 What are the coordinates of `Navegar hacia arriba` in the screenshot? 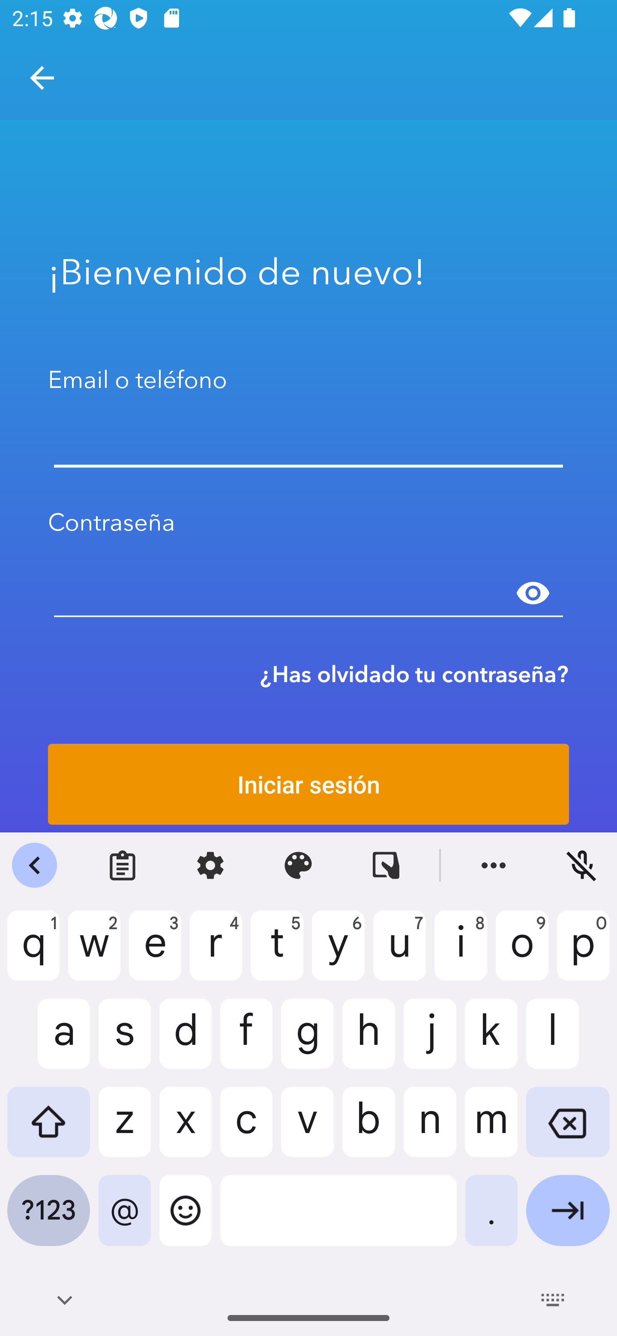 It's located at (42, 78).